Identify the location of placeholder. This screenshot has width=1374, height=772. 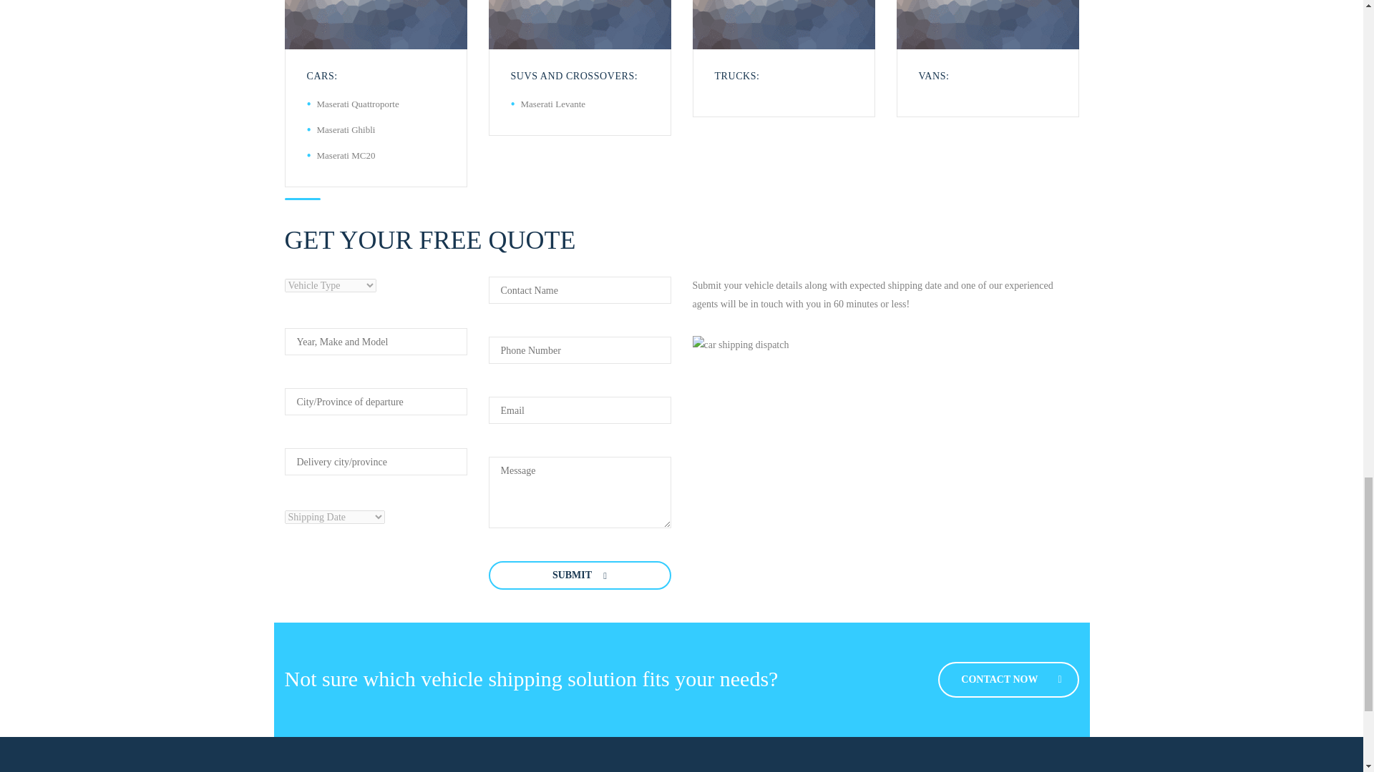
(784, 24).